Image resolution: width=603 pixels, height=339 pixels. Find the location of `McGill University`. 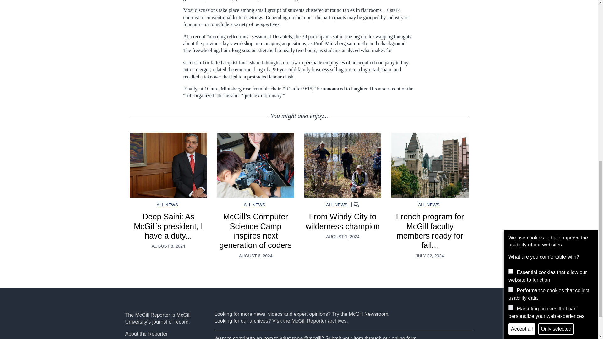

McGill University is located at coordinates (158, 318).